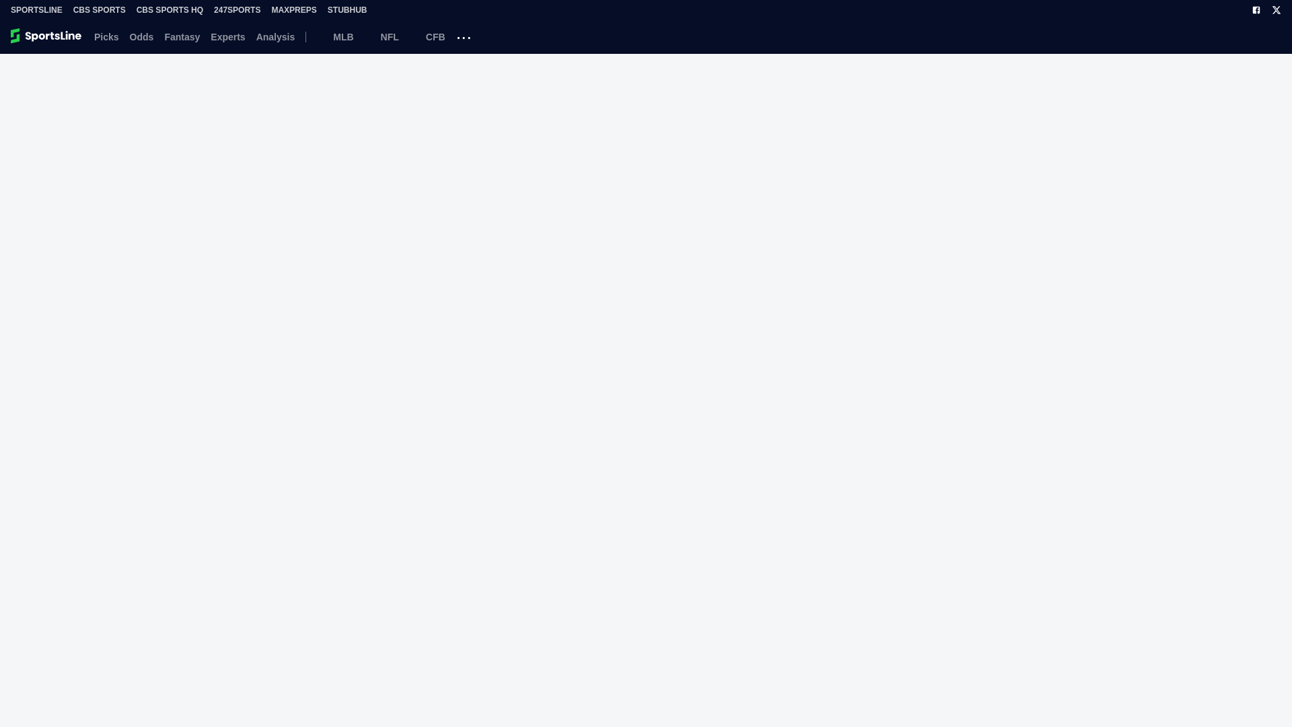 This screenshot has width=1292, height=727. What do you see at coordinates (36, 10) in the screenshot?
I see `SPORTSLINE` at bounding box center [36, 10].